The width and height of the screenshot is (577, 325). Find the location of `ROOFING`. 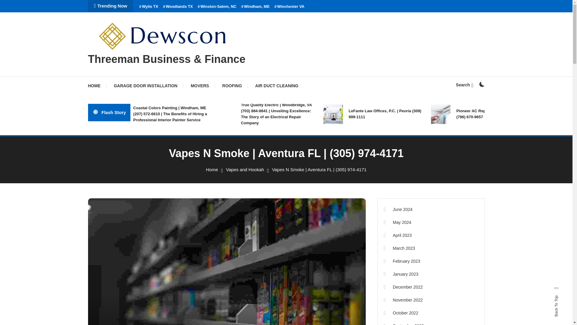

ROOFING is located at coordinates (232, 85).